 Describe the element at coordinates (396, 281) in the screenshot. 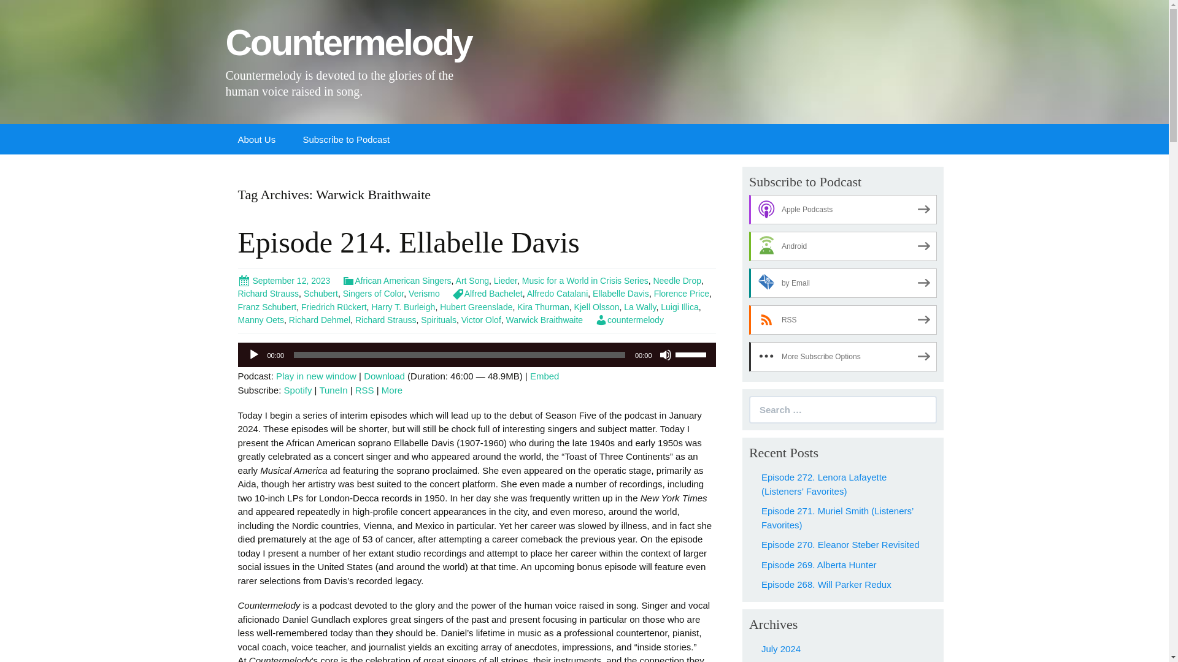

I see `African American Singers` at that location.